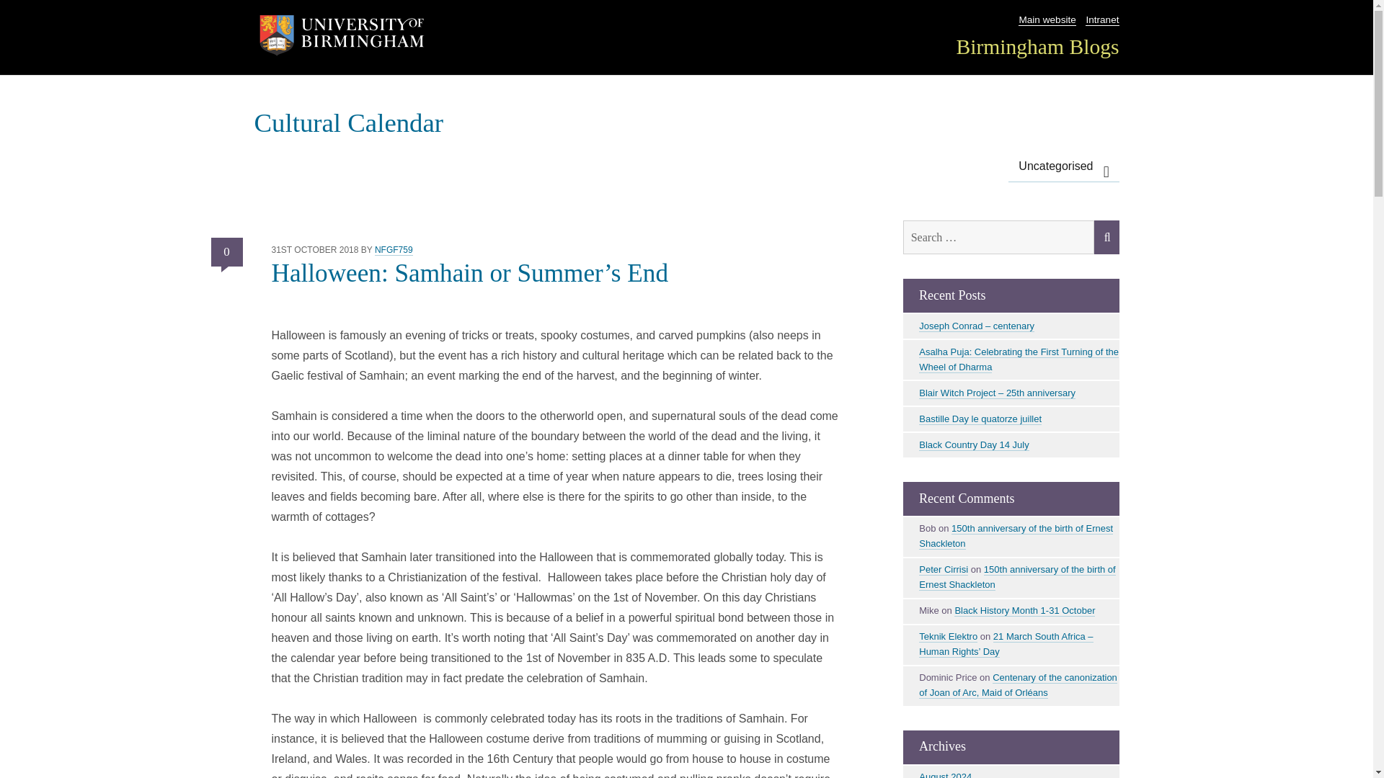 Image resolution: width=1384 pixels, height=778 pixels. Describe the element at coordinates (394, 251) in the screenshot. I see `NFGF759` at that location.